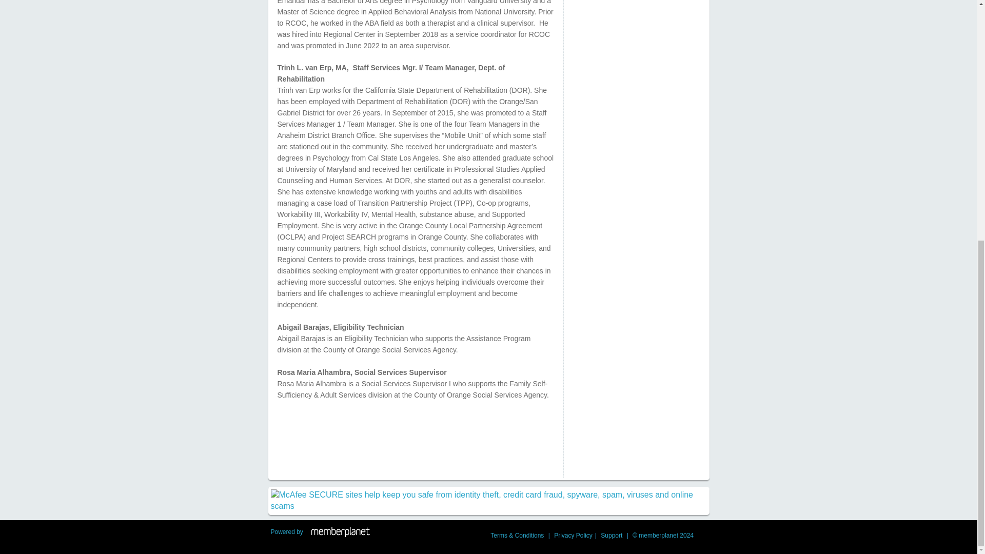 The height and width of the screenshot is (554, 985). Describe the element at coordinates (286, 532) in the screenshot. I see `Powered by` at that location.